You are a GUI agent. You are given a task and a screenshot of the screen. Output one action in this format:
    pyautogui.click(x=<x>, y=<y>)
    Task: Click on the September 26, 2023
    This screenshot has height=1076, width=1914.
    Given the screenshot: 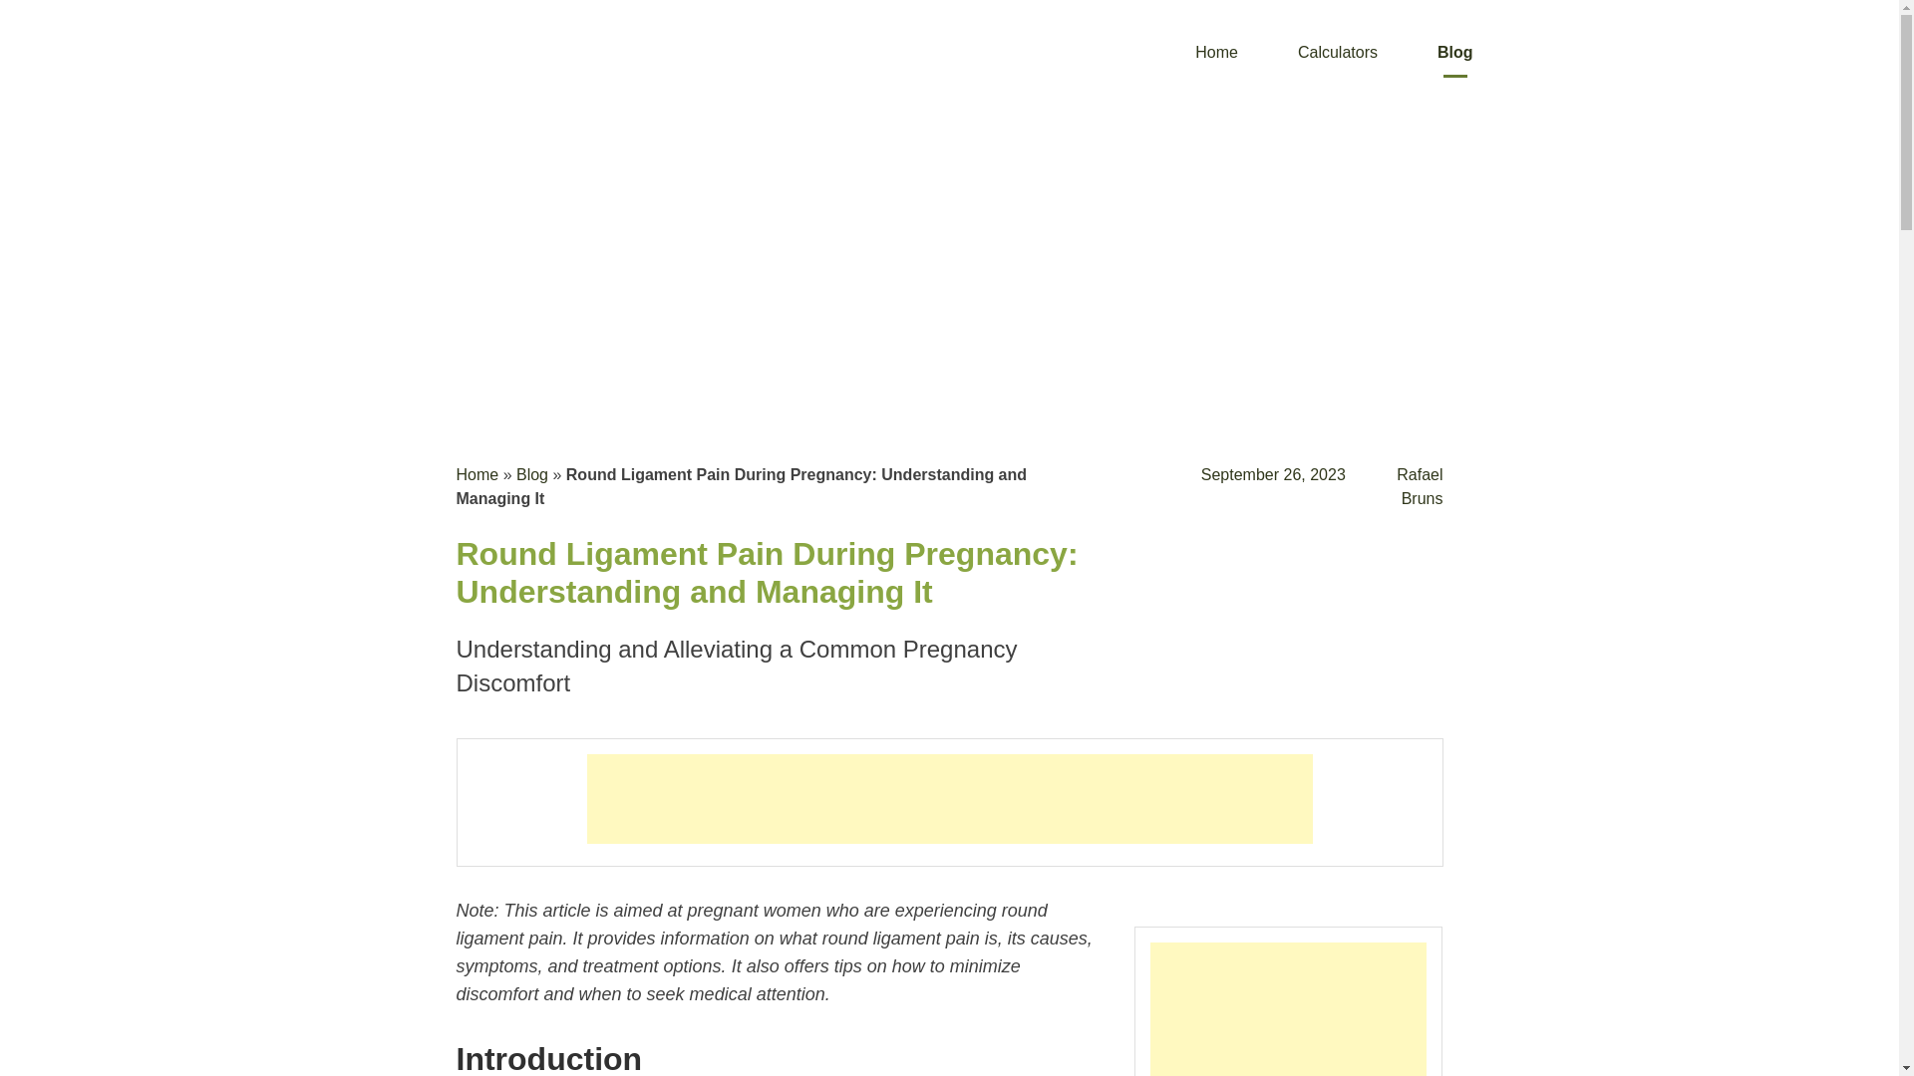 What is the action you would take?
    pyautogui.click(x=1273, y=474)
    